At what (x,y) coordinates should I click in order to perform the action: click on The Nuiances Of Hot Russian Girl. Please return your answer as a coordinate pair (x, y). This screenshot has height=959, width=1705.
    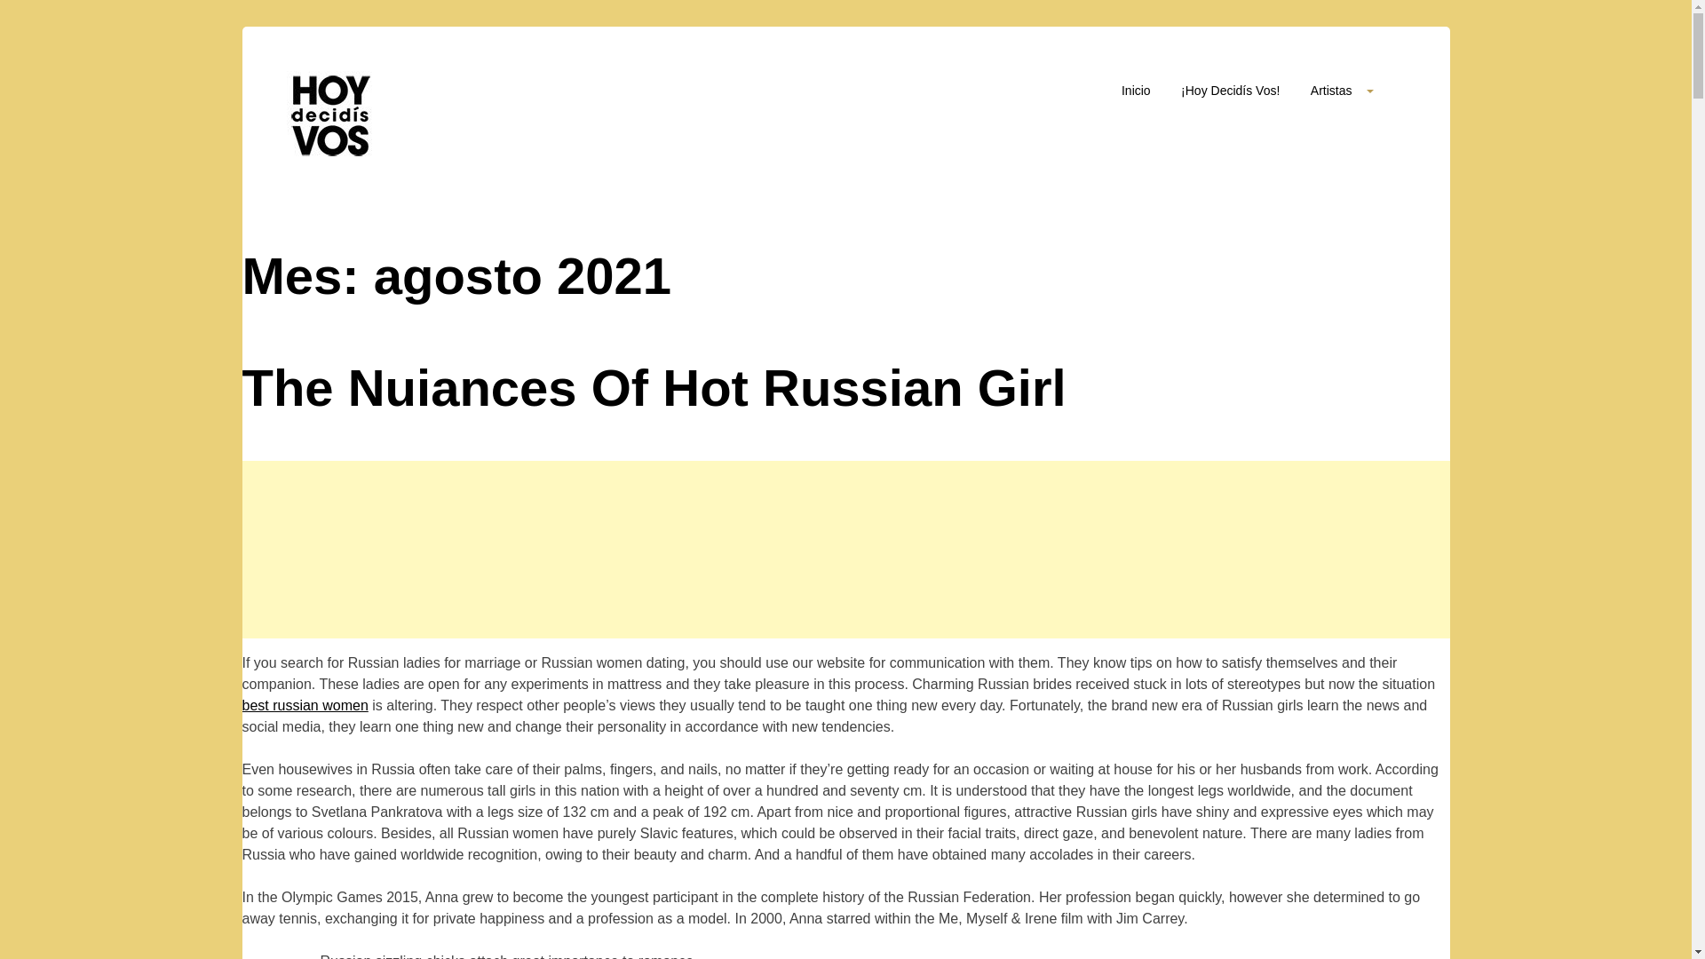
    Looking at the image, I should click on (845, 387).